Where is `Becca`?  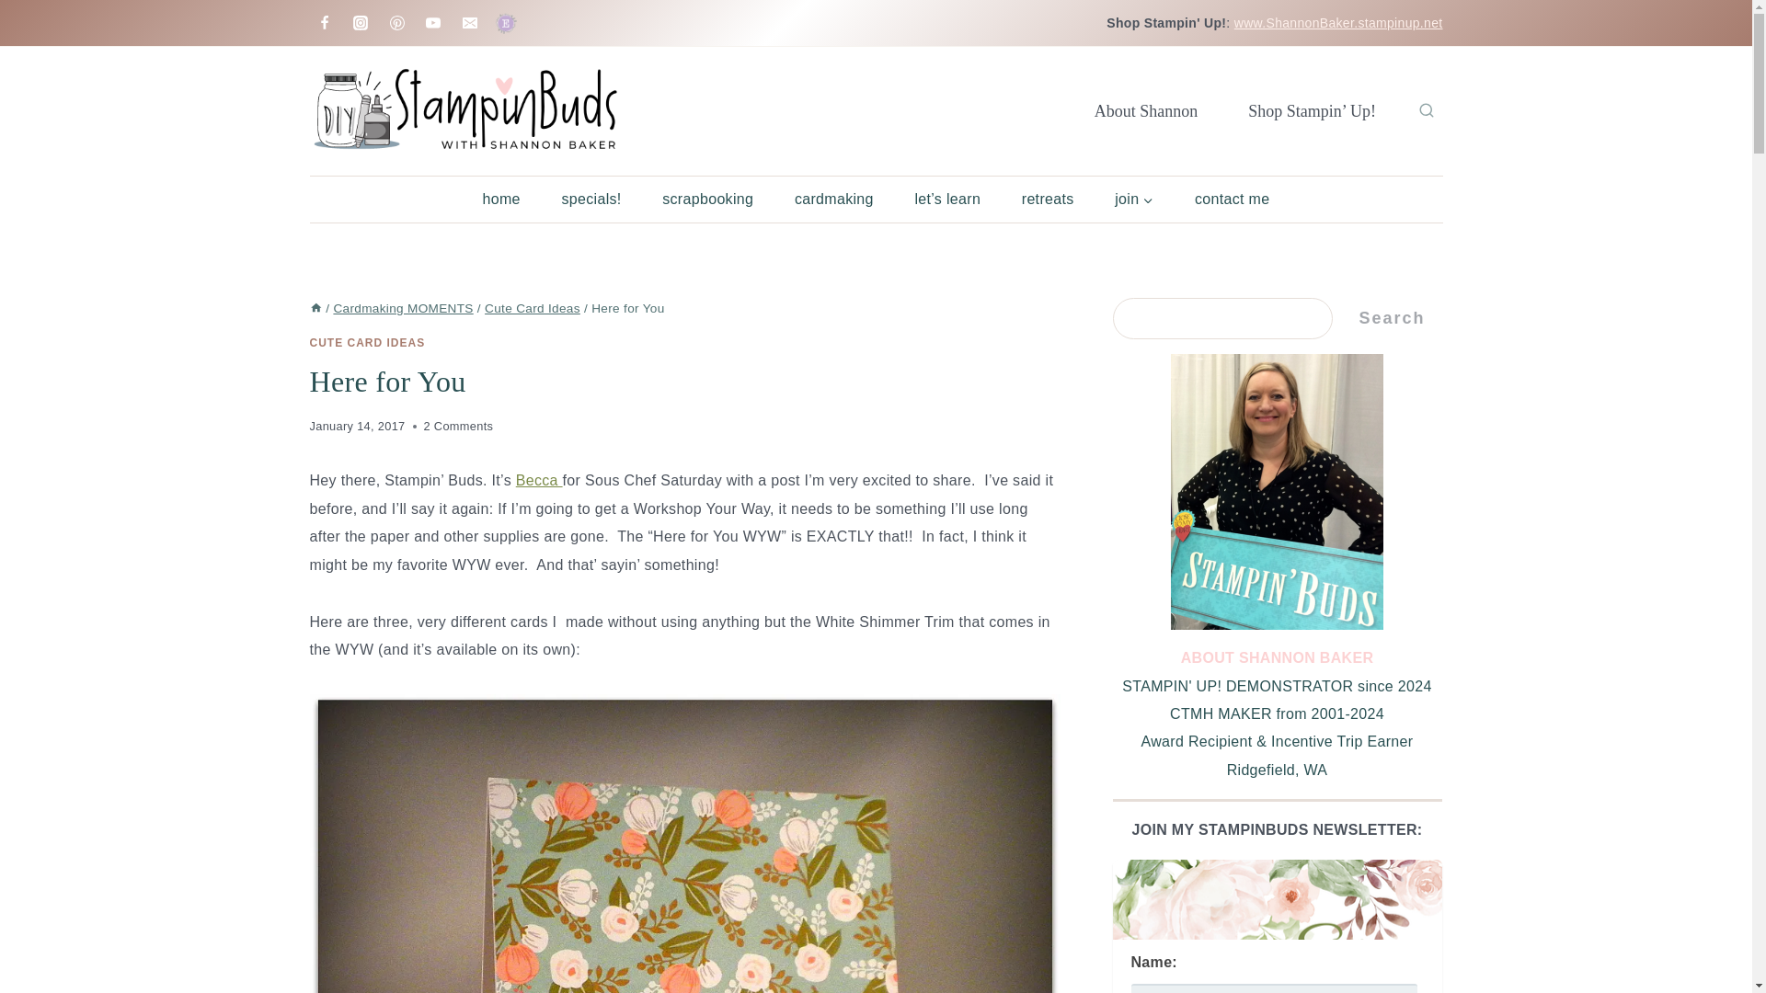
Becca is located at coordinates (539, 480).